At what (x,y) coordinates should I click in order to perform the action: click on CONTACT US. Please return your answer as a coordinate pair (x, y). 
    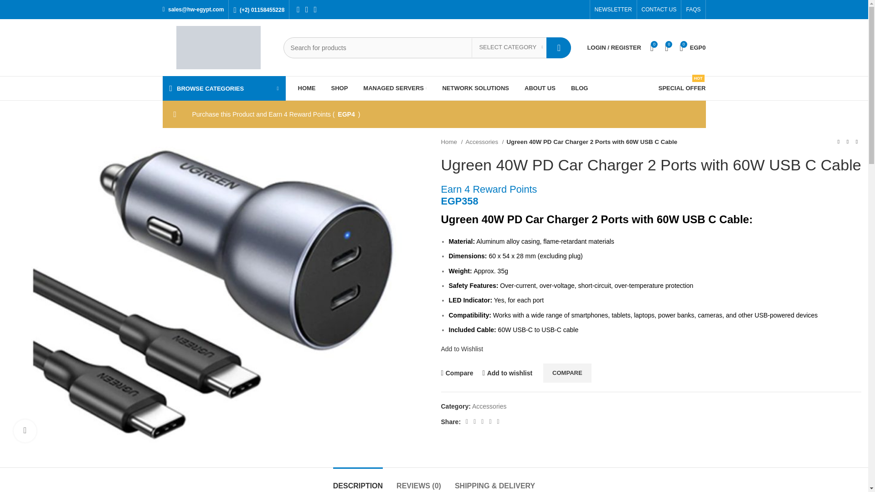
    Looking at the image, I should click on (659, 10).